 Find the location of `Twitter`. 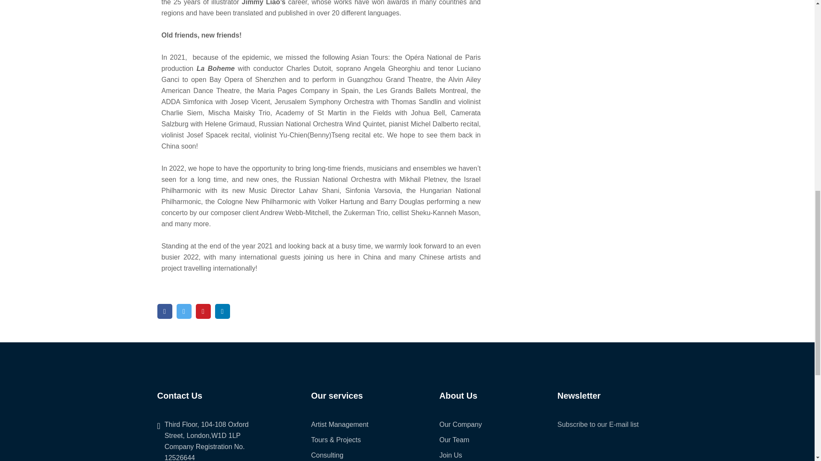

Twitter is located at coordinates (184, 311).